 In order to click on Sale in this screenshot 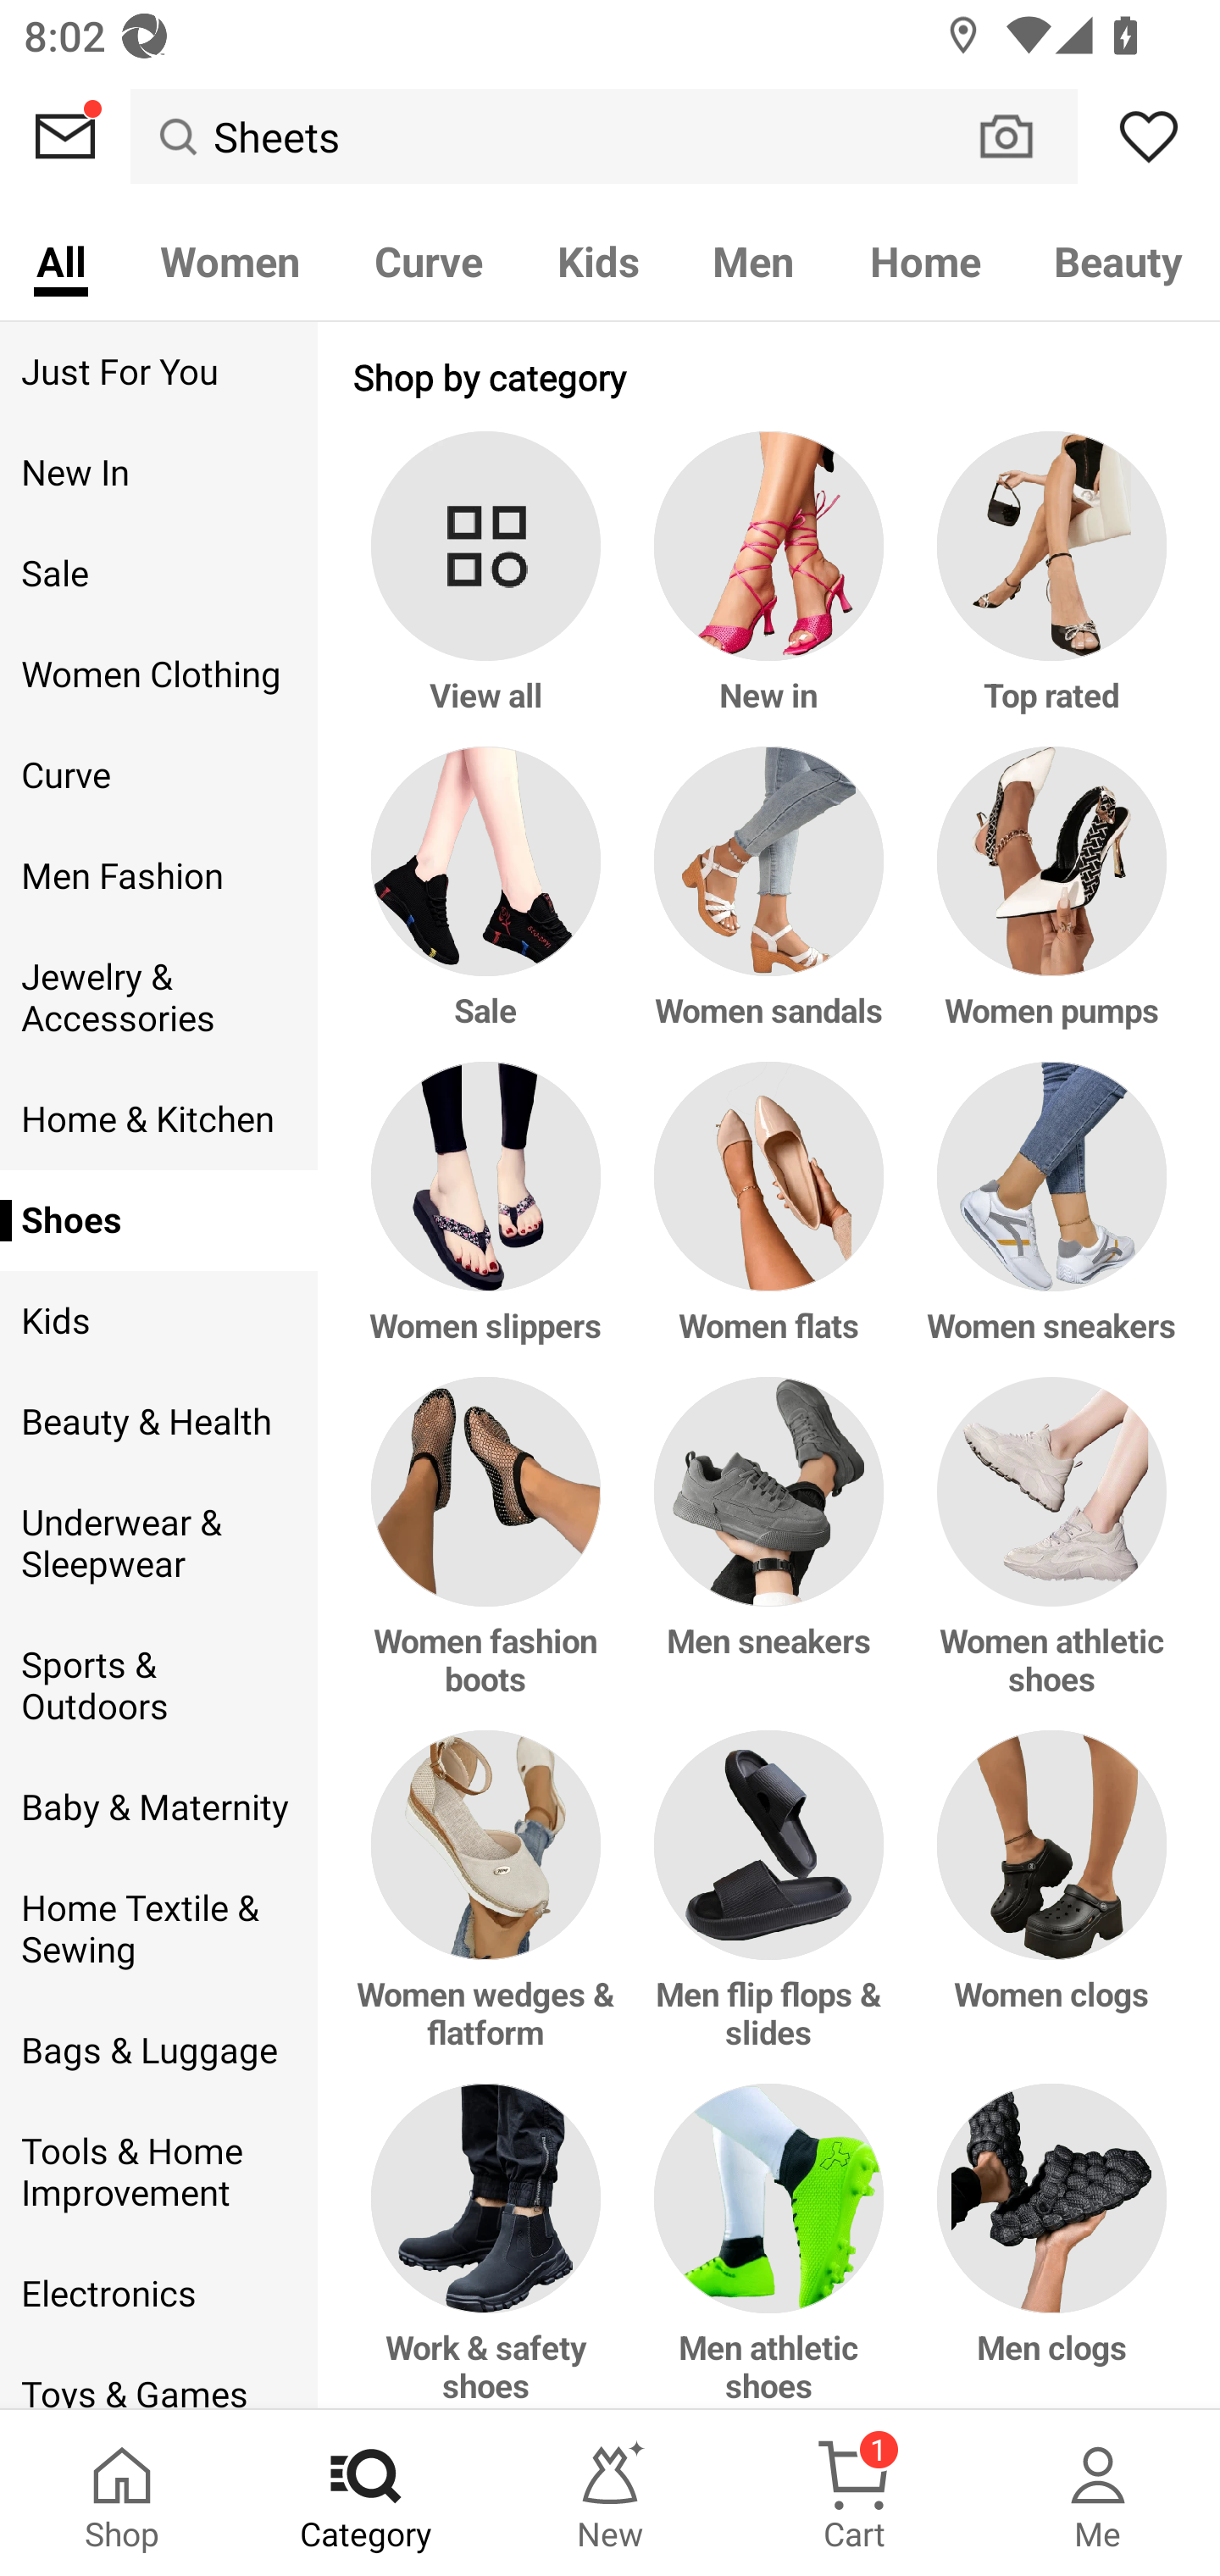, I will do `click(491, 903)`.